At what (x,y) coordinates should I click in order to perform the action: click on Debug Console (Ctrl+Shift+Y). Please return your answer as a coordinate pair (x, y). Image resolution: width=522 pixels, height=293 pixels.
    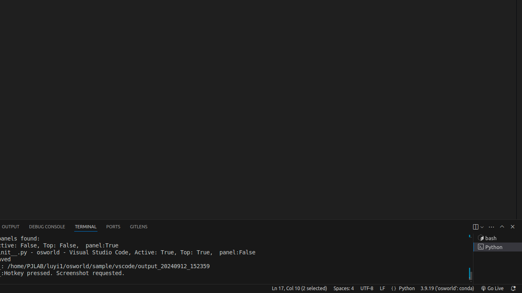
    Looking at the image, I should click on (47, 227).